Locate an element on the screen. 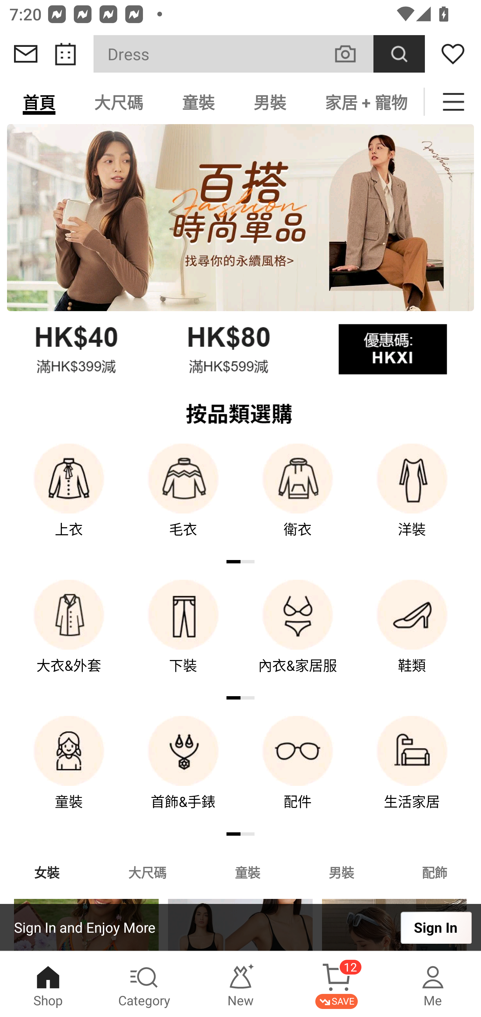 Image resolution: width=481 pixels, height=1017 pixels. 童裝 is located at coordinates (198, 102).